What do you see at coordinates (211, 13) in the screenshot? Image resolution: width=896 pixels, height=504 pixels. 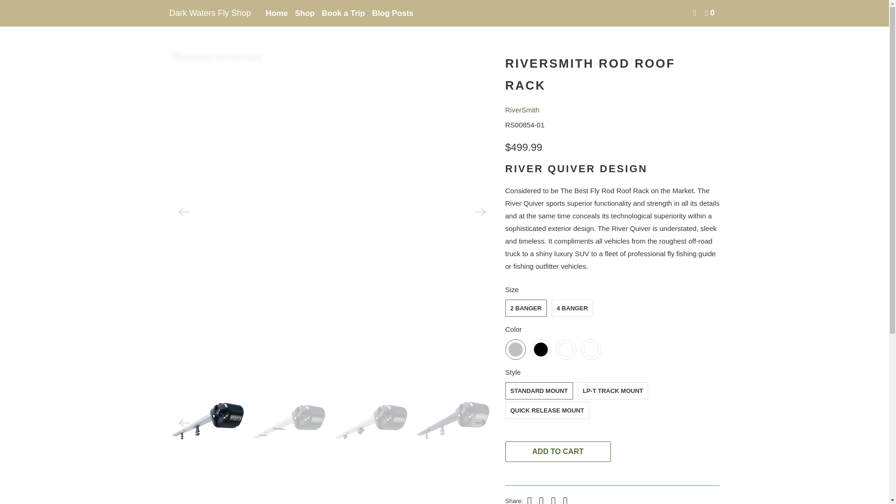 I see `Dark Waters Fly Shop` at bounding box center [211, 13].